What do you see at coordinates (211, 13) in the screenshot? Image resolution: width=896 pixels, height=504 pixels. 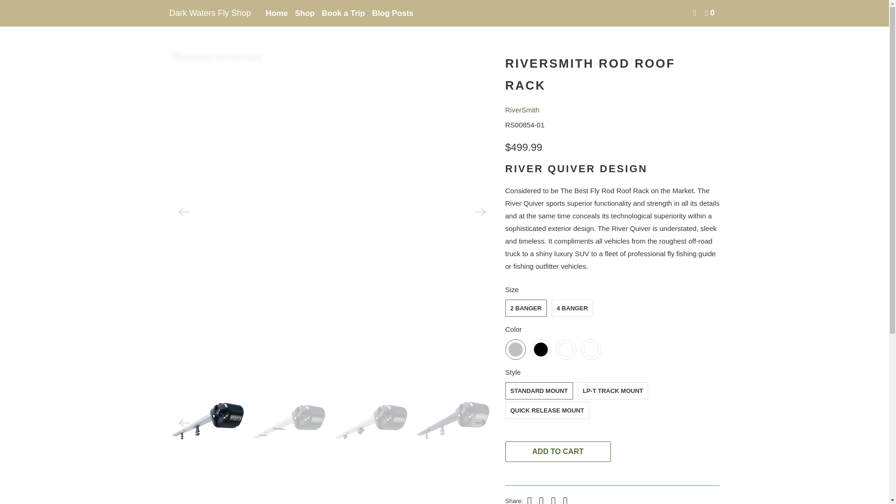 I see `Dark Waters Fly Shop` at bounding box center [211, 13].